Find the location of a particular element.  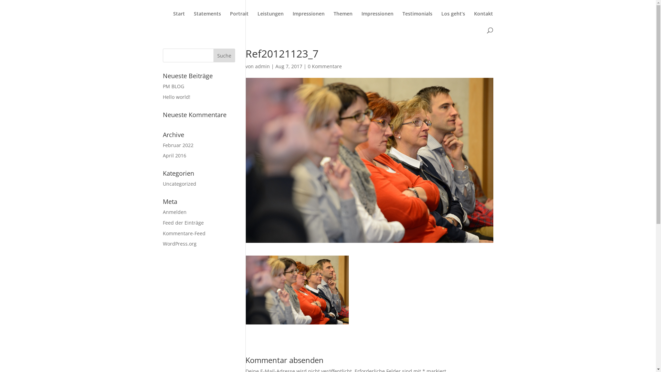

Statements is located at coordinates (207, 19).